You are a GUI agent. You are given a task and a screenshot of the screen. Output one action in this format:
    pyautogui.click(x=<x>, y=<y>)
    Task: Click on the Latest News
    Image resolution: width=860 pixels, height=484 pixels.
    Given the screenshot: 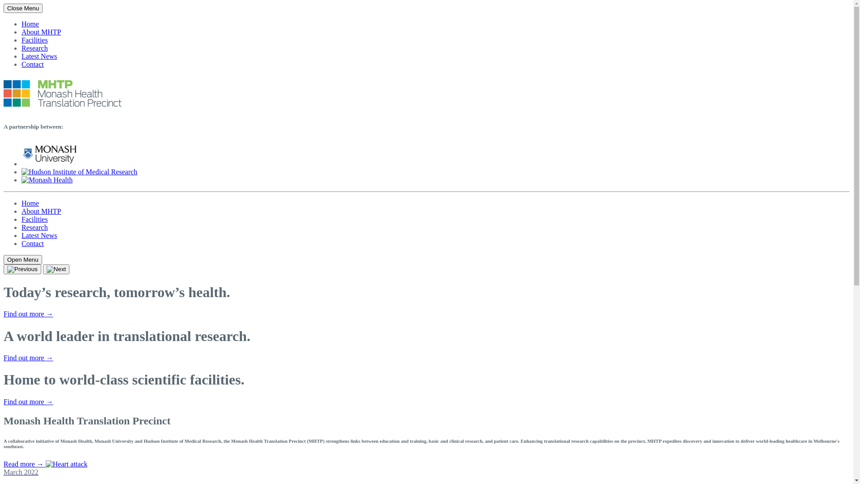 What is the action you would take?
    pyautogui.click(x=39, y=236)
    